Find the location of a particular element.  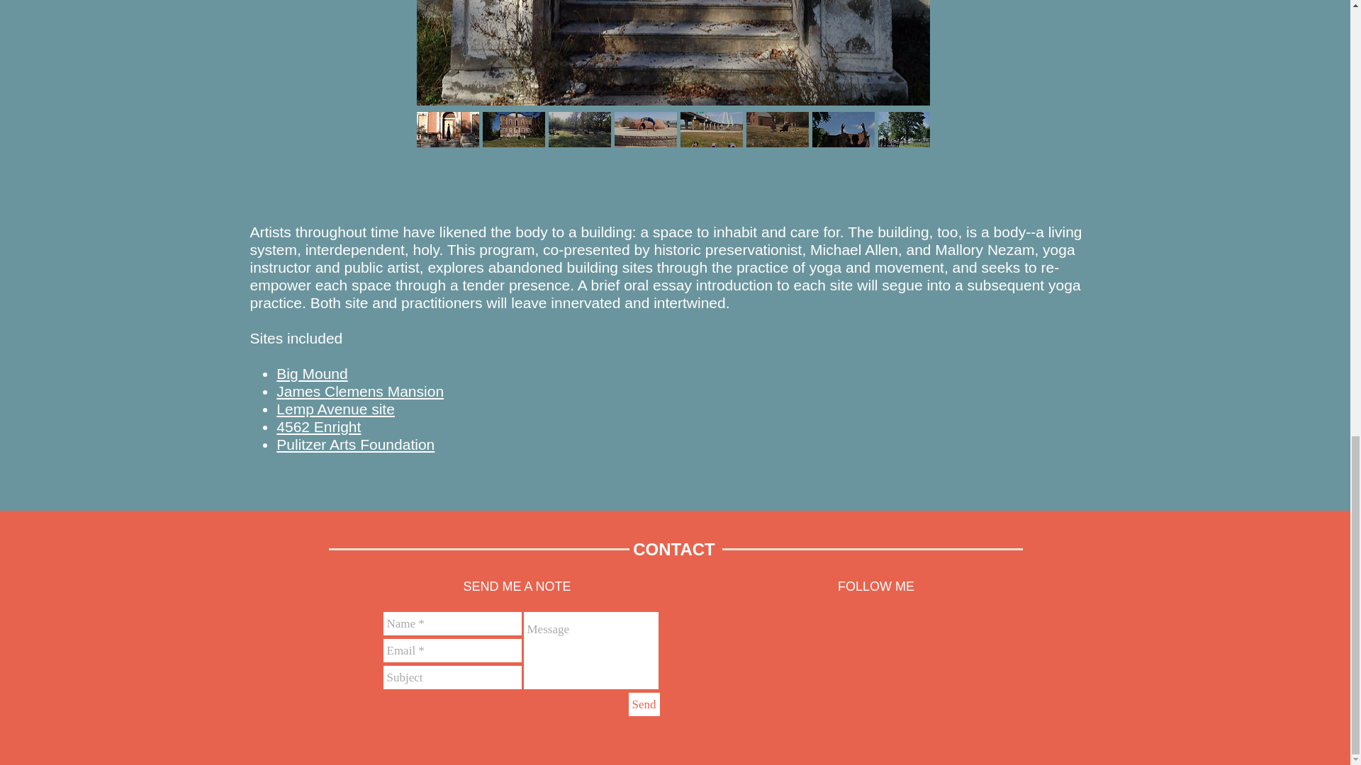

Send is located at coordinates (643, 704).